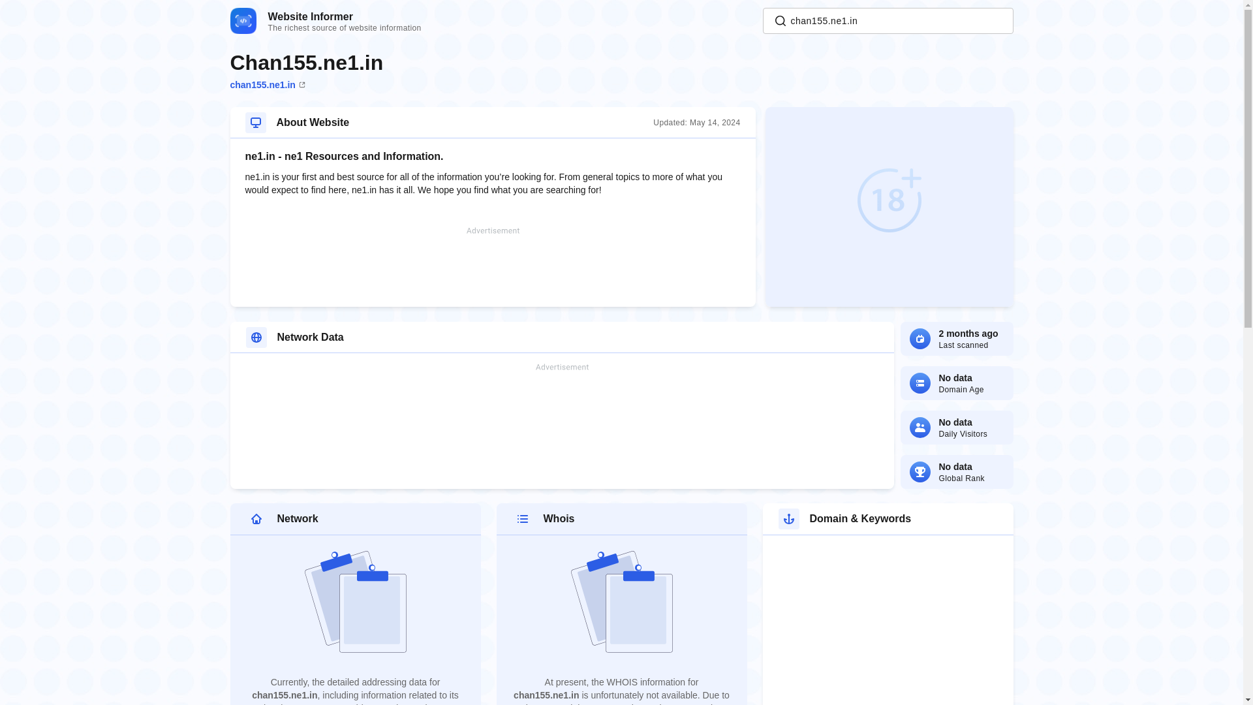 The image size is (1253, 705). Describe the element at coordinates (493, 266) in the screenshot. I see `chan155.ne1.in` at that location.